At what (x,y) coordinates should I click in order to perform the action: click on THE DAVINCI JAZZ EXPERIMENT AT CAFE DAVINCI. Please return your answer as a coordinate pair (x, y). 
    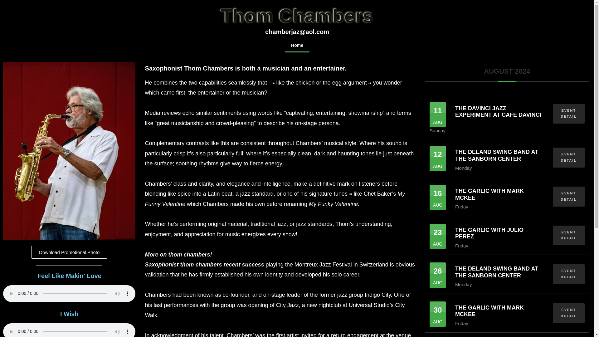
    Looking at the image, I should click on (498, 112).